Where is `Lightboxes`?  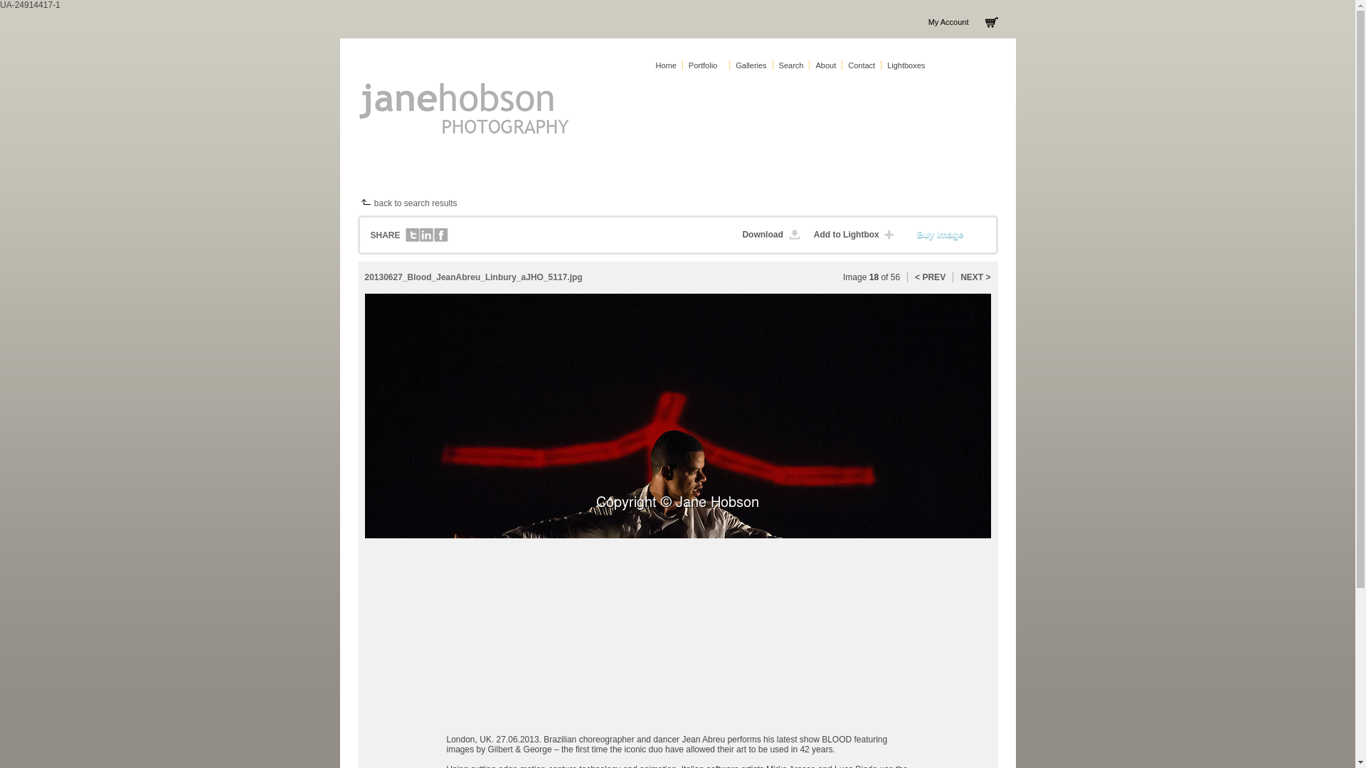
Lightboxes is located at coordinates (905, 65).